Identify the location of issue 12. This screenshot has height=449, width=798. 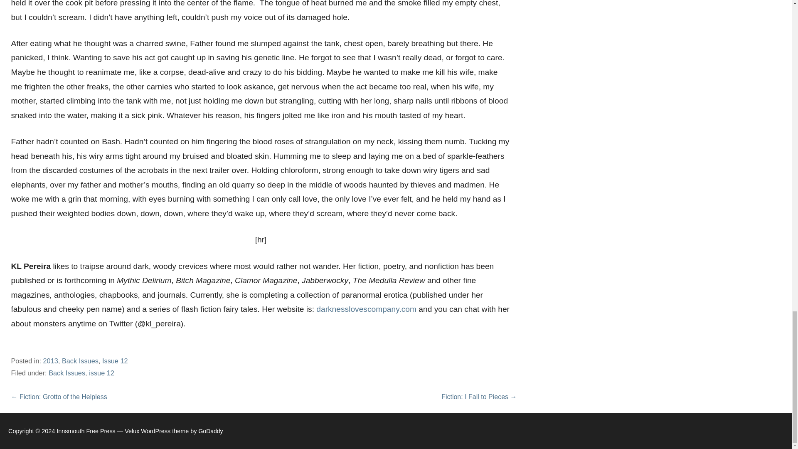
(101, 373).